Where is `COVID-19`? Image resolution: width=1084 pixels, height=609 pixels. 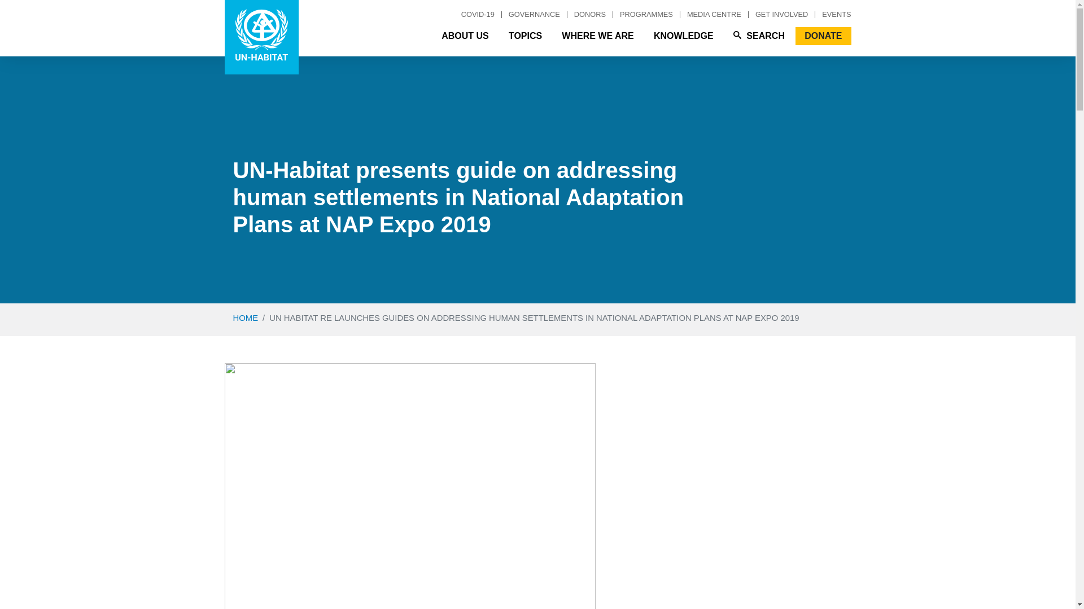 COVID-19 is located at coordinates (478, 15).